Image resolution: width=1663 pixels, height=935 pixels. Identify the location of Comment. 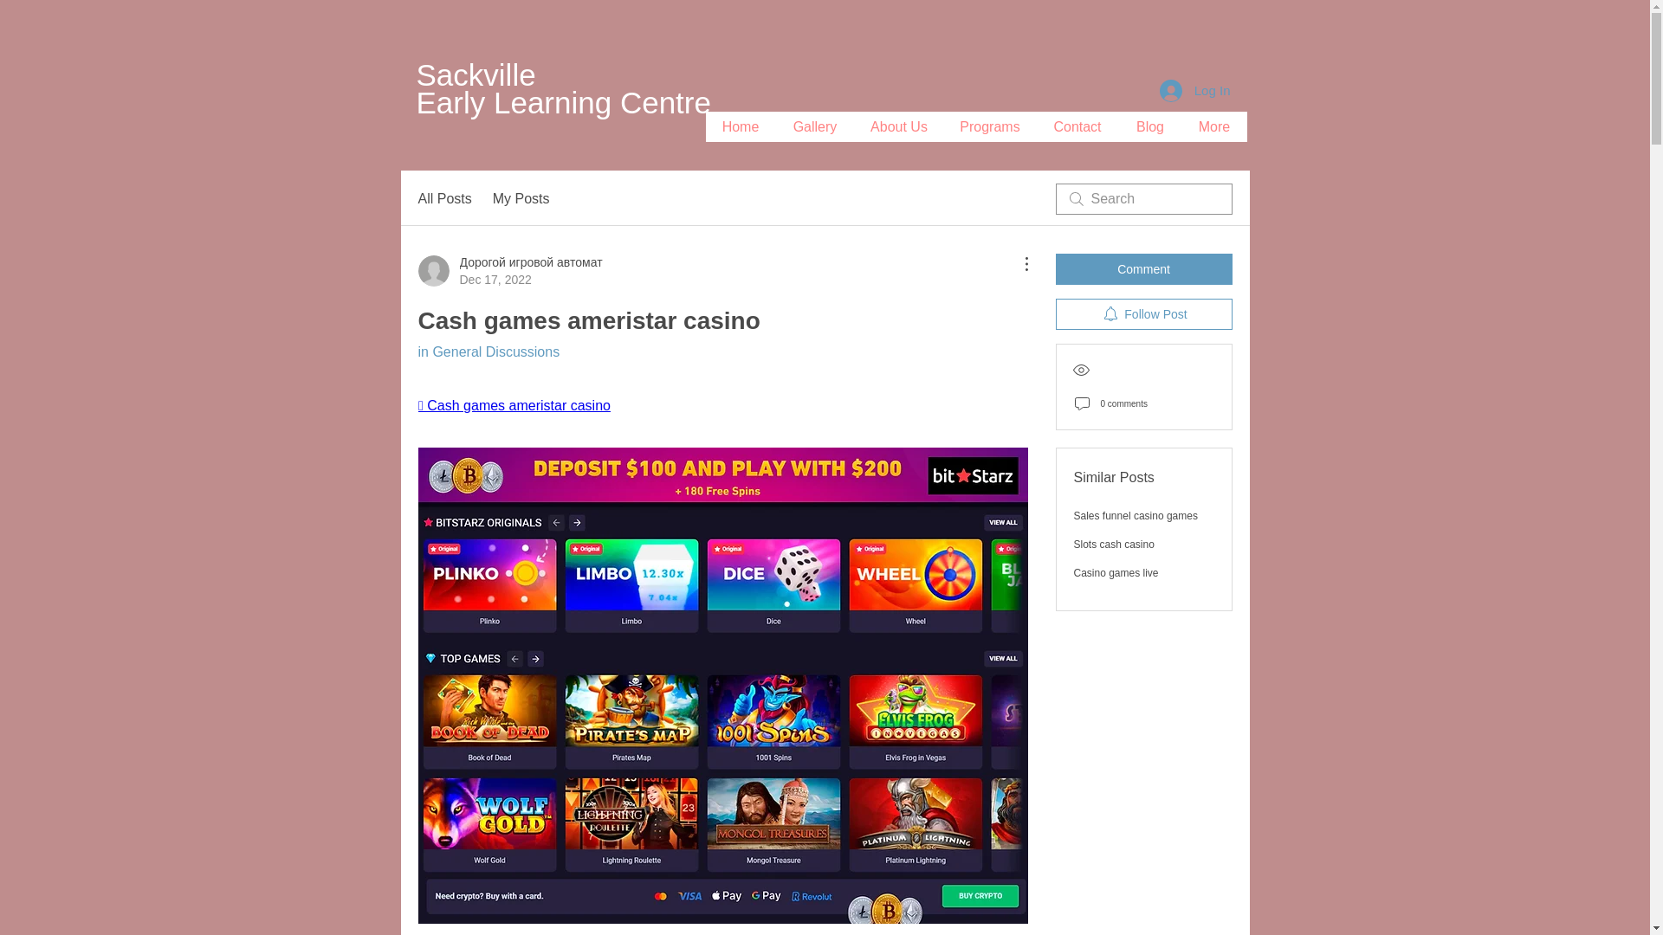
(1143, 268).